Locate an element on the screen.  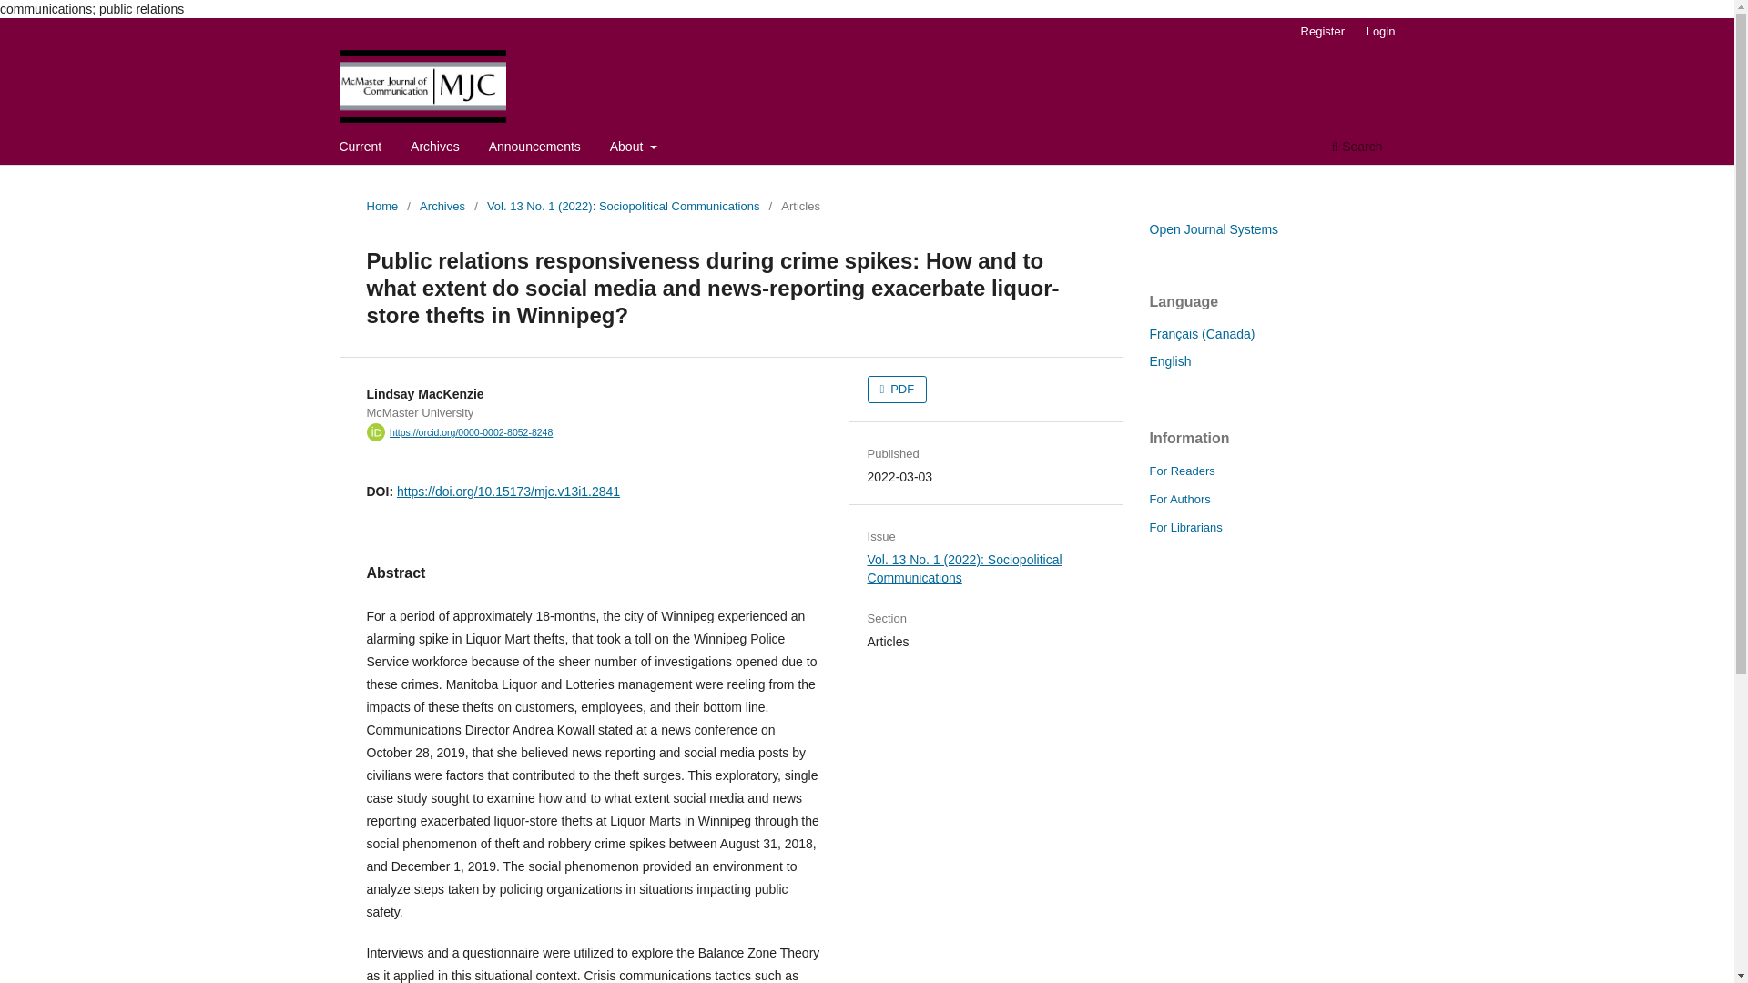
For Authors is located at coordinates (1178, 499).